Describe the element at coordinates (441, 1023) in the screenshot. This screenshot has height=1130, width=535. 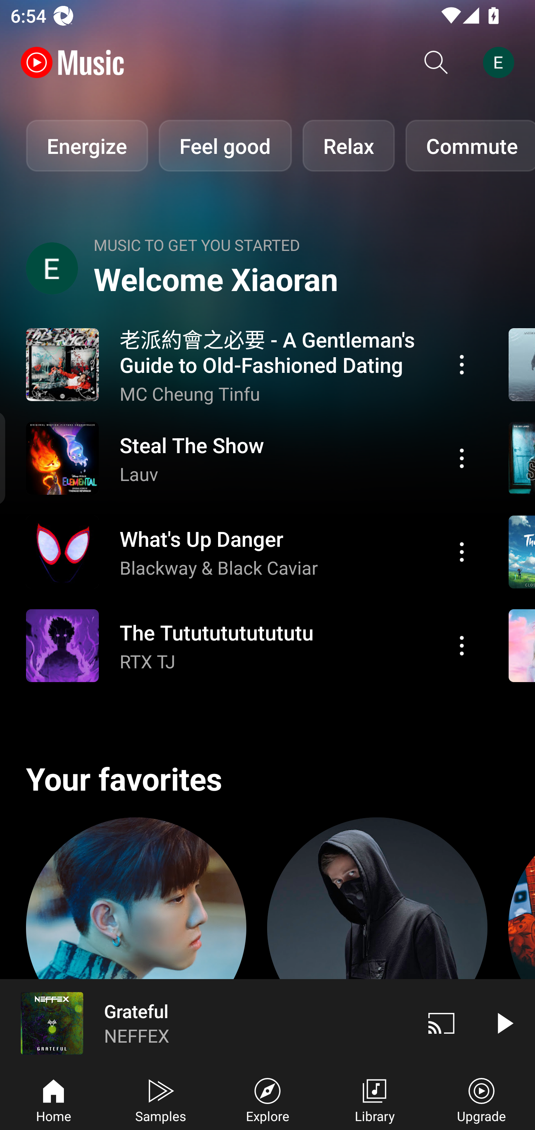
I see `Cast. Disconnected` at that location.